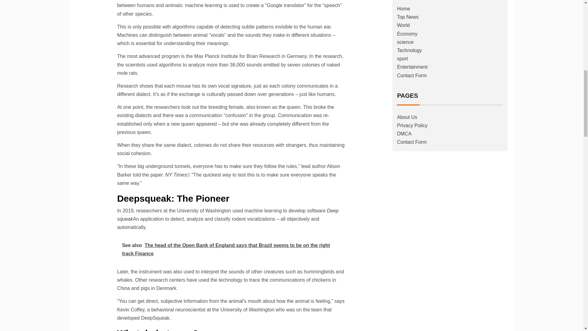 This screenshot has height=331, width=588. What do you see at coordinates (228, 215) in the screenshot?
I see `Deep squeak` at bounding box center [228, 215].